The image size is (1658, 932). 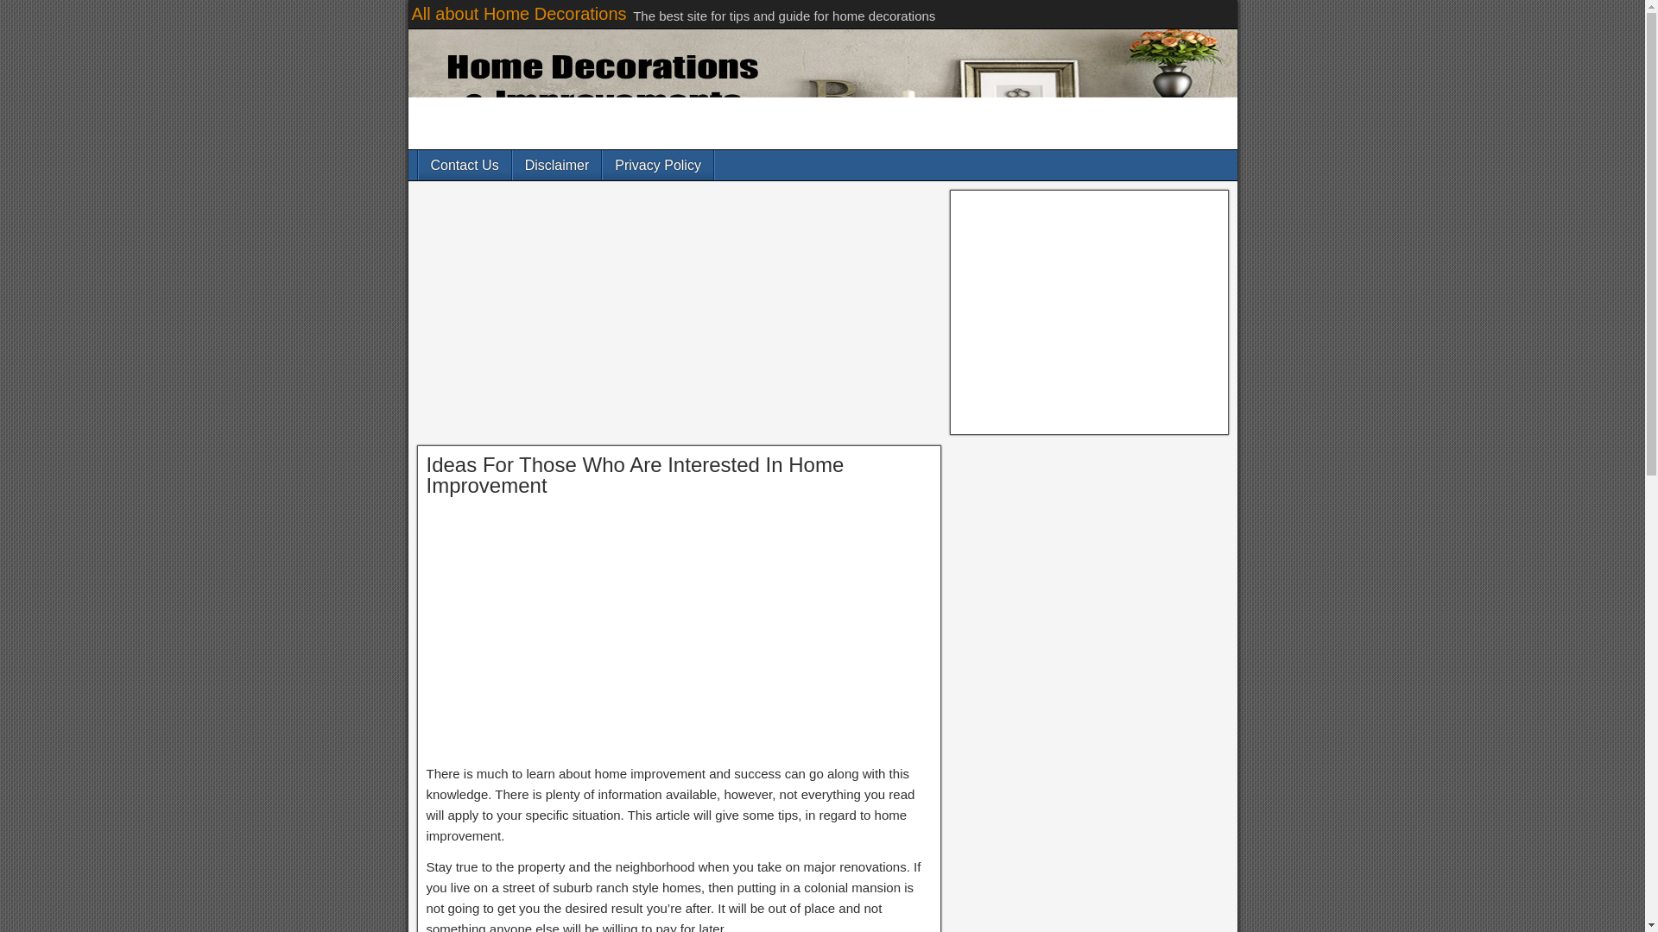 What do you see at coordinates (679, 317) in the screenshot?
I see `Advertisement` at bounding box center [679, 317].